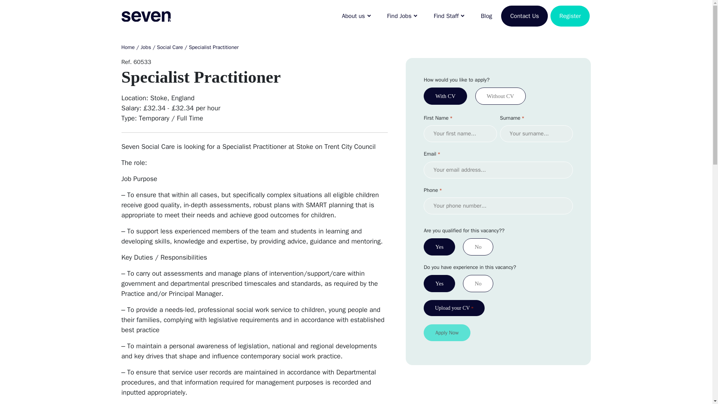 The image size is (718, 404). Describe the element at coordinates (128, 47) in the screenshot. I see `Home` at that location.